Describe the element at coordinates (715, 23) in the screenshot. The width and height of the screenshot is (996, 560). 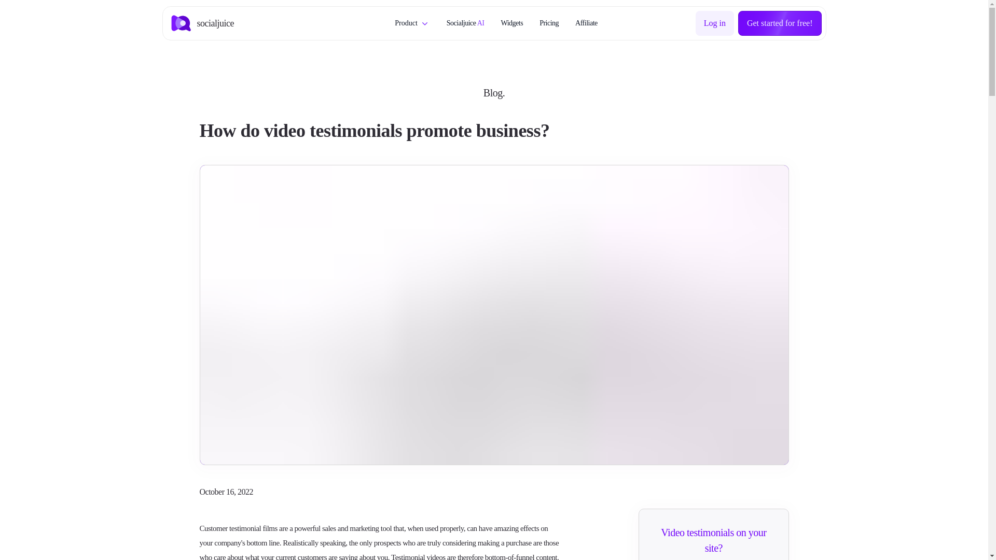
I see `Log in` at that location.